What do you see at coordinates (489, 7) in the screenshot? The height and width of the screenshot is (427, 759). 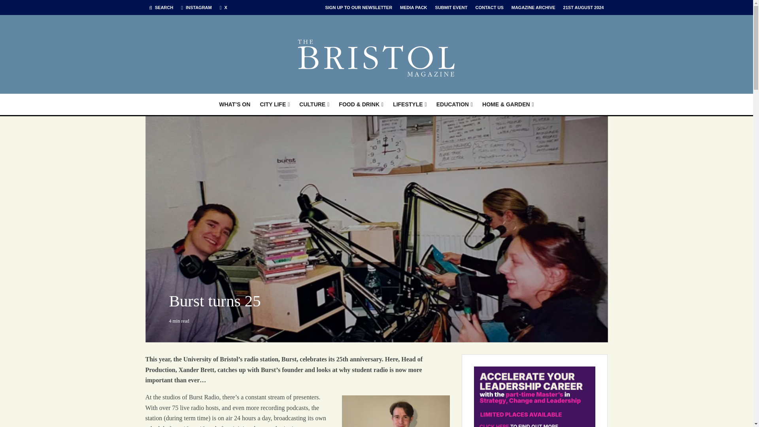 I see `CONTACT US` at bounding box center [489, 7].